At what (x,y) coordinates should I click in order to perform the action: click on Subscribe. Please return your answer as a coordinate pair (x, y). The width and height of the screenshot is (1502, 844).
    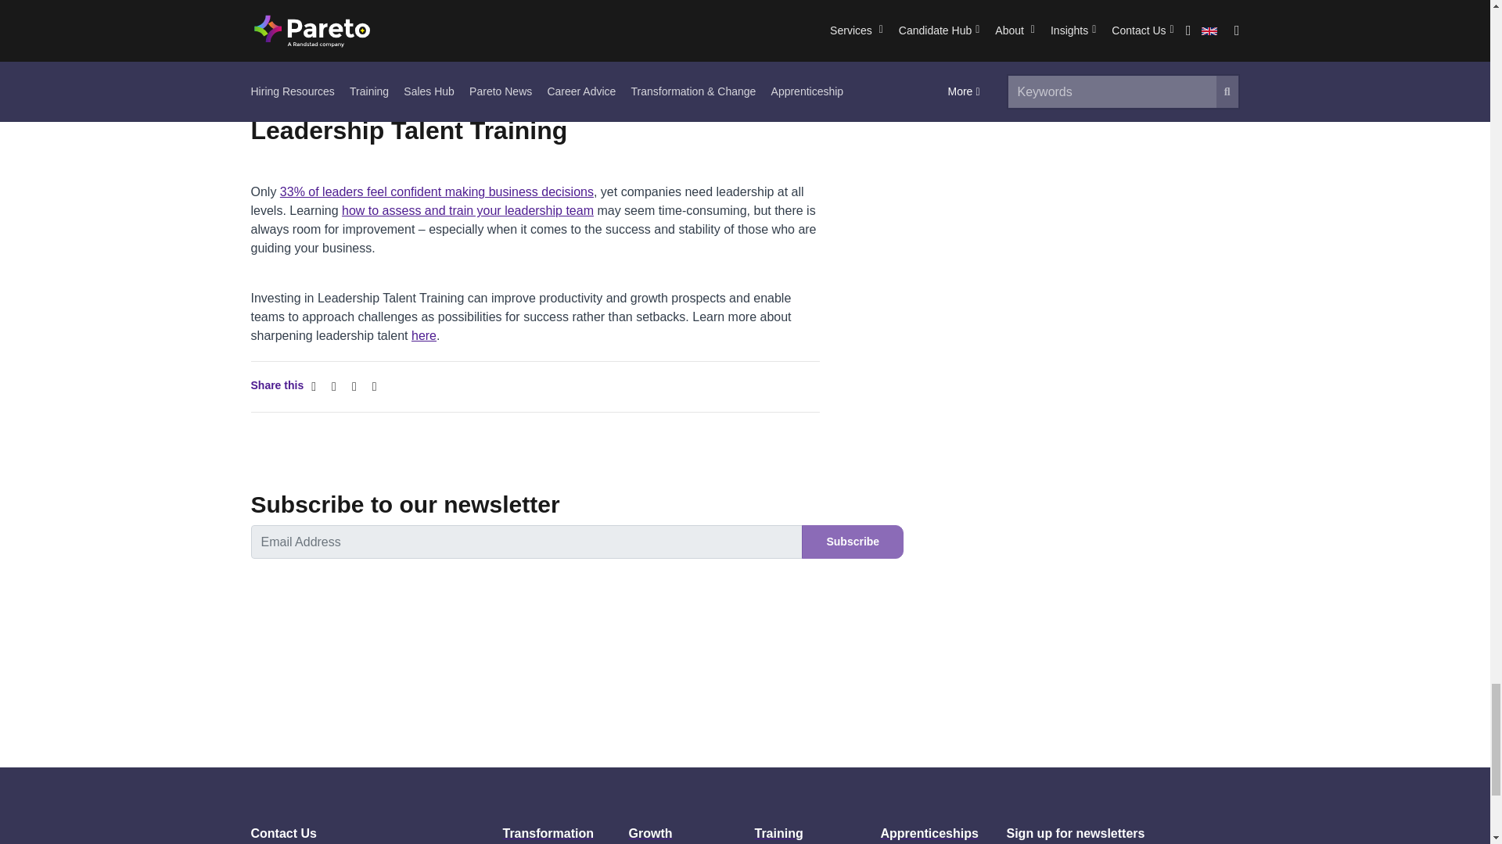
    Looking at the image, I should click on (853, 541).